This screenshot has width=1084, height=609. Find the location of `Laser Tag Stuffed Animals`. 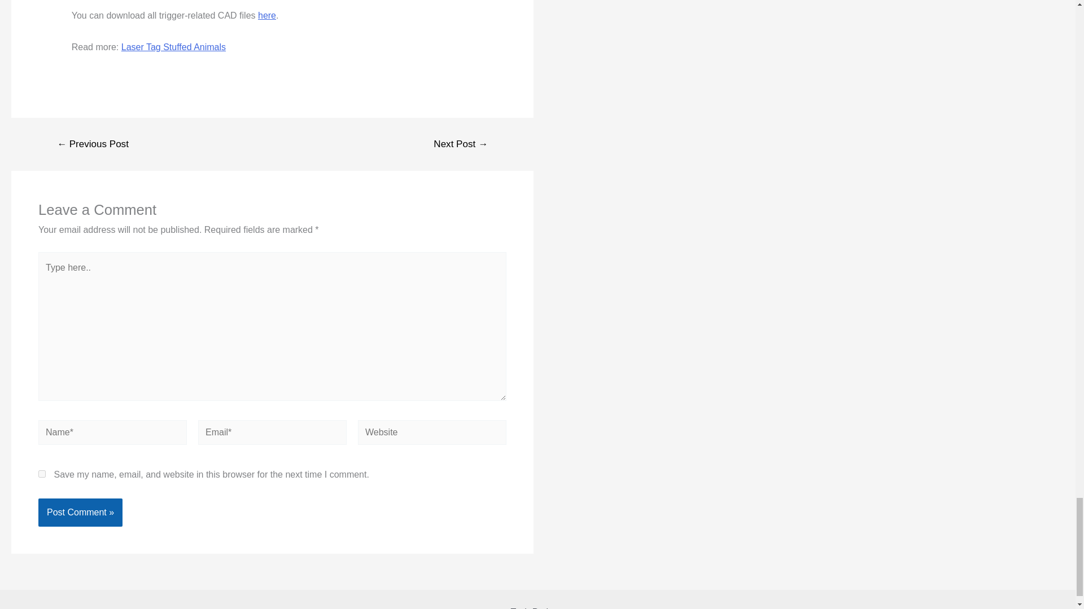

Laser Tag Stuffed Animals is located at coordinates (173, 46).